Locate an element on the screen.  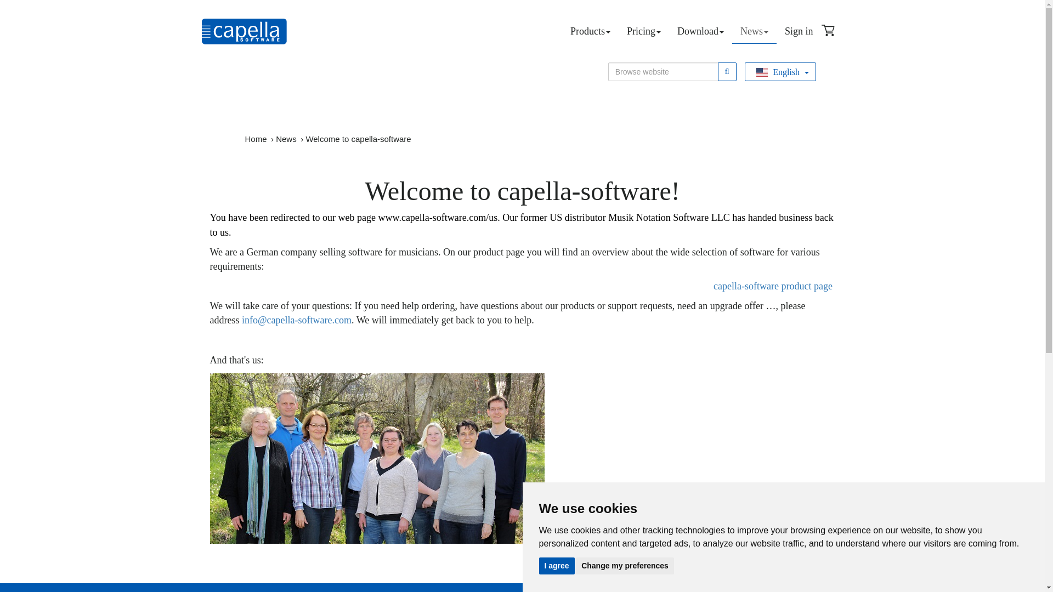
Products is located at coordinates (590, 31).